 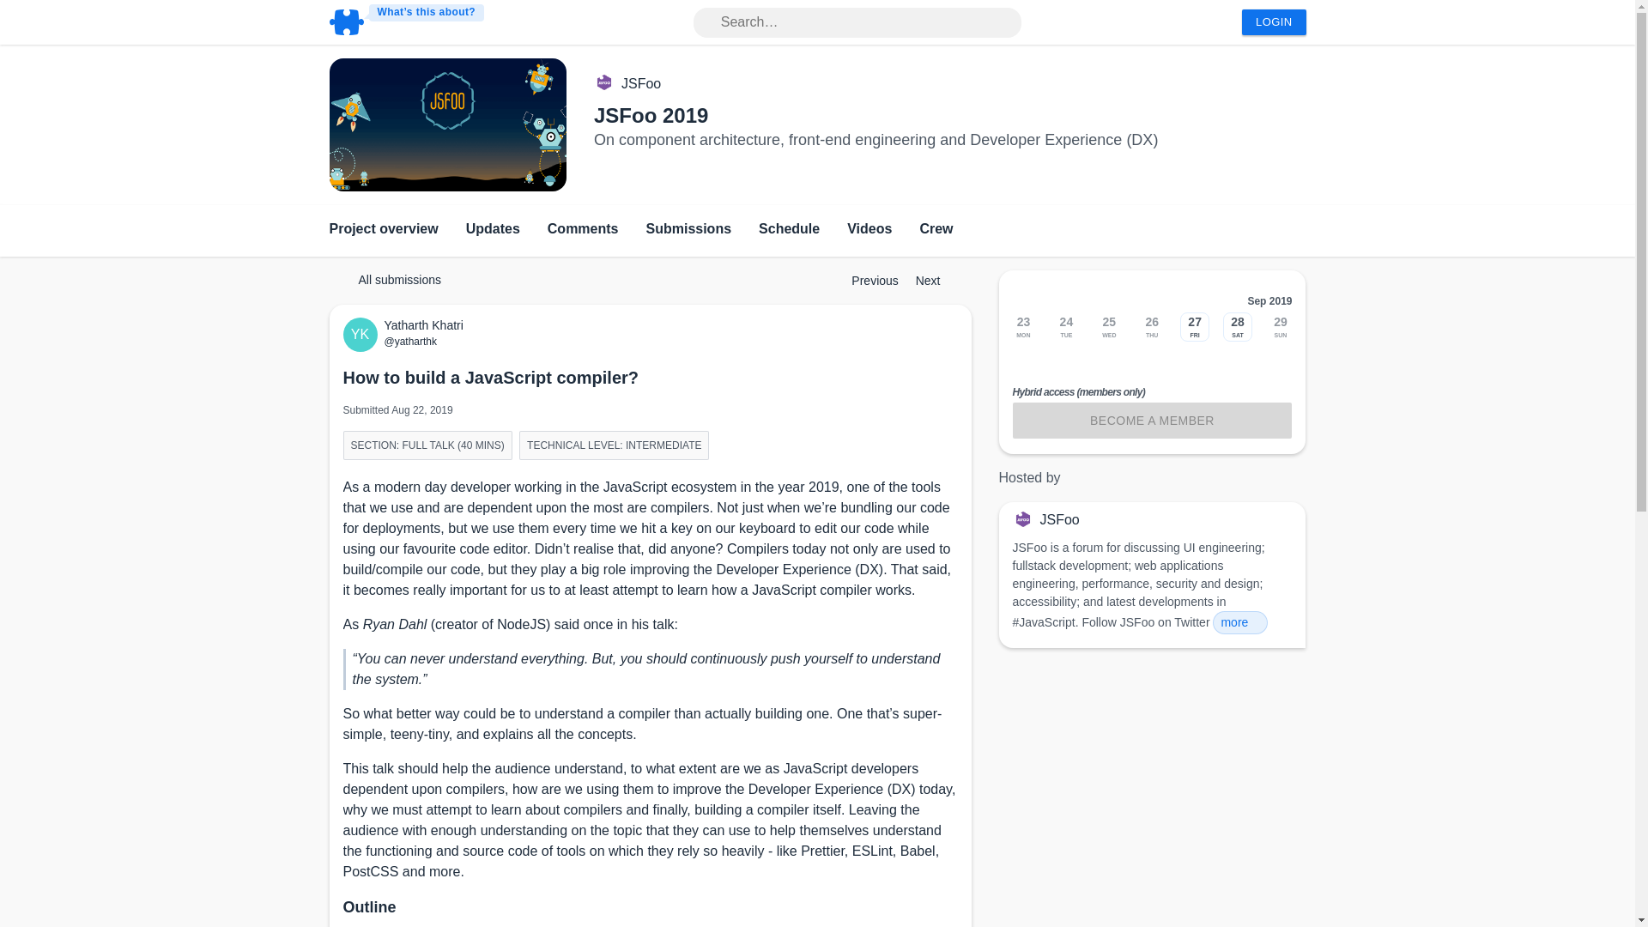 What do you see at coordinates (493, 230) in the screenshot?
I see `Updates` at bounding box center [493, 230].